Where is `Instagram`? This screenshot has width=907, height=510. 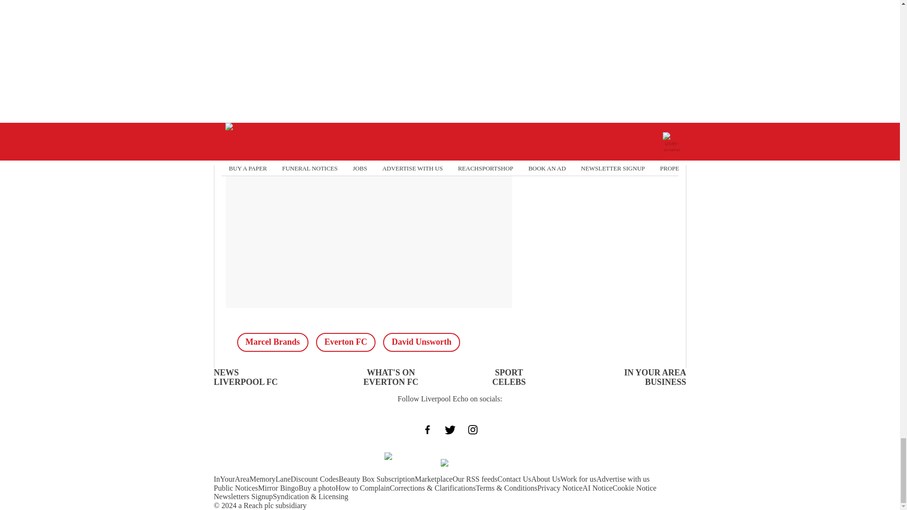
Instagram is located at coordinates (402, 51).